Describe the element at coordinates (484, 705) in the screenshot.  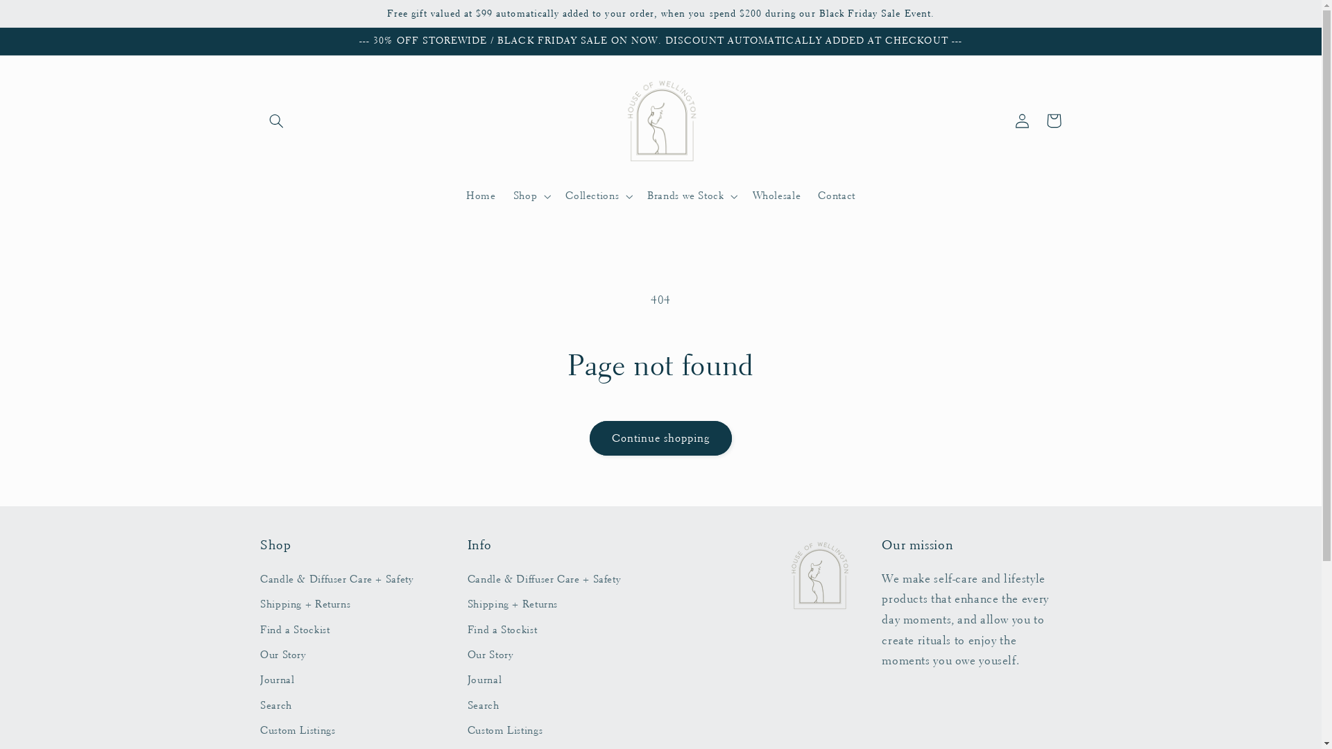
I see `Search` at that location.